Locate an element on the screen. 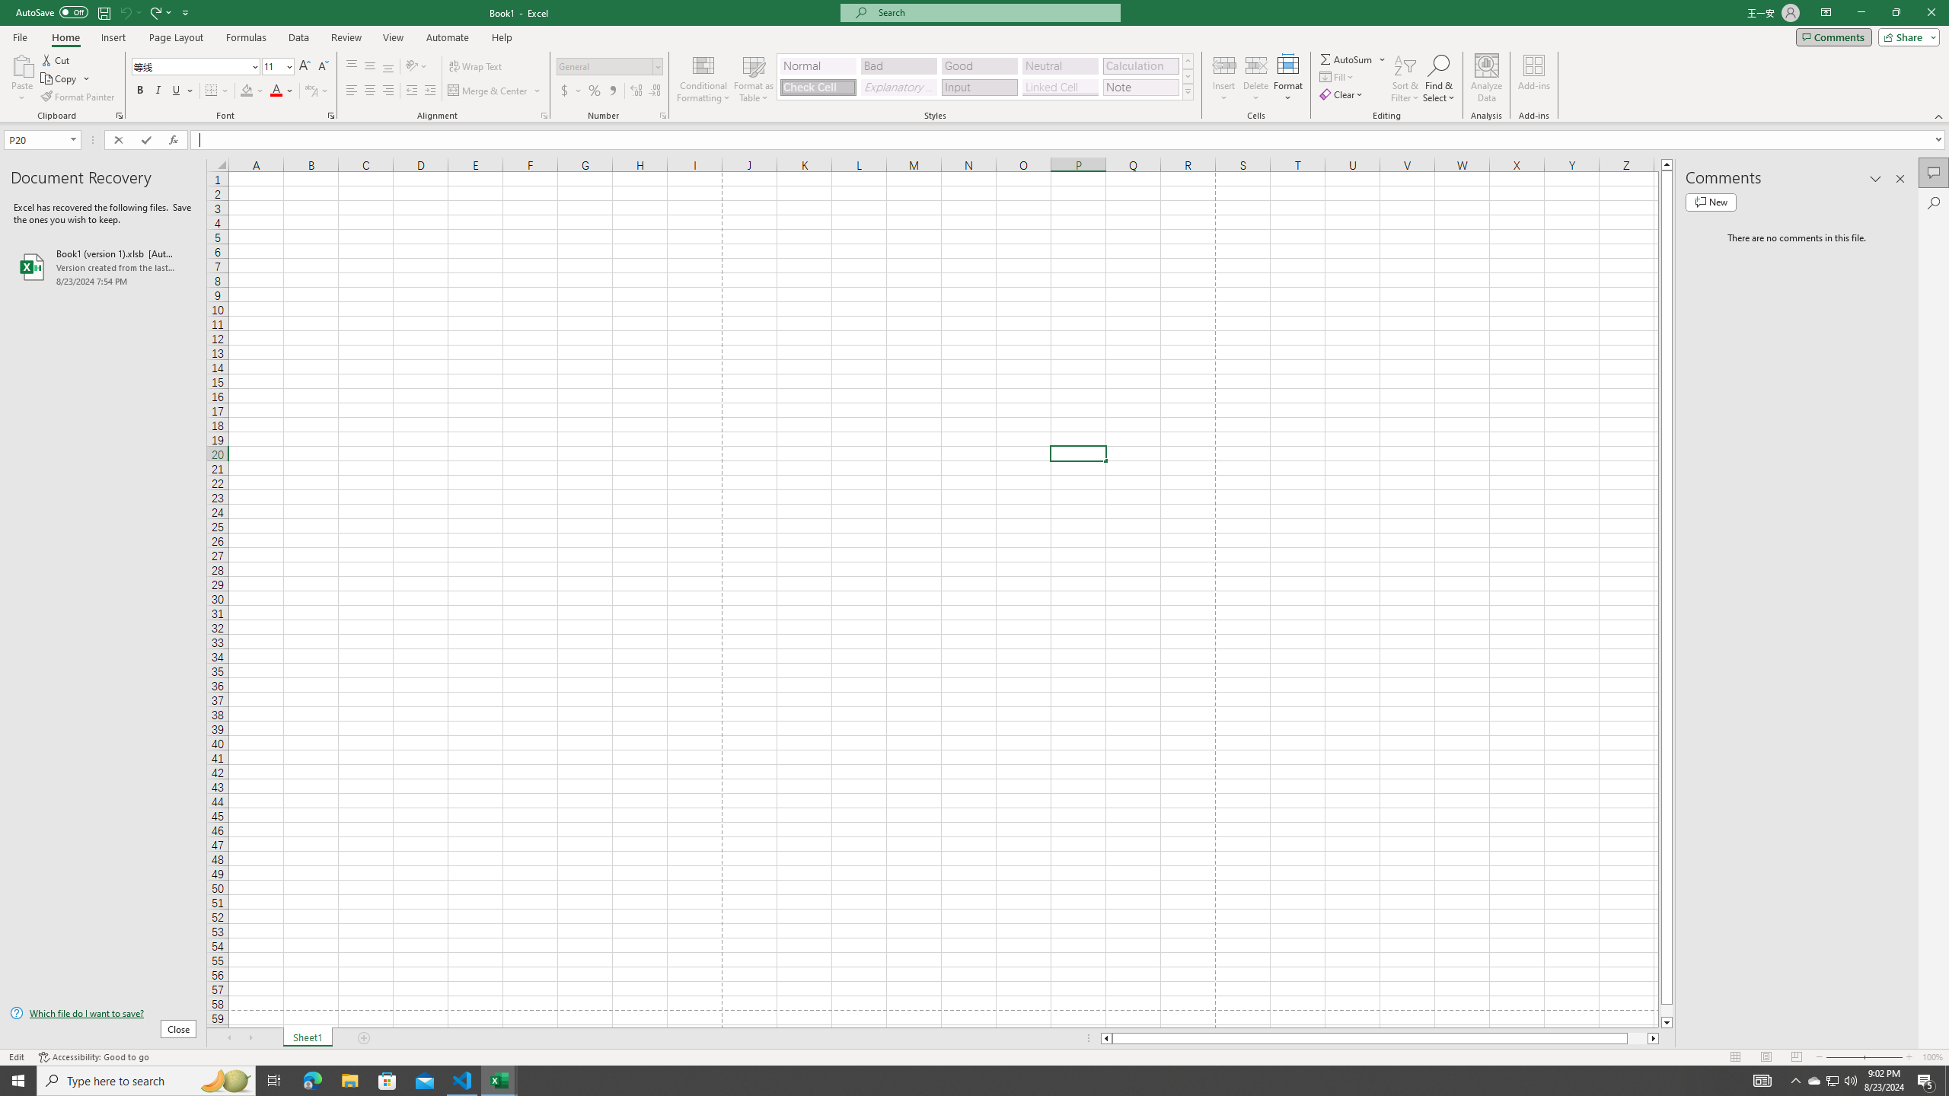  Cell Styles is located at coordinates (1188, 91).